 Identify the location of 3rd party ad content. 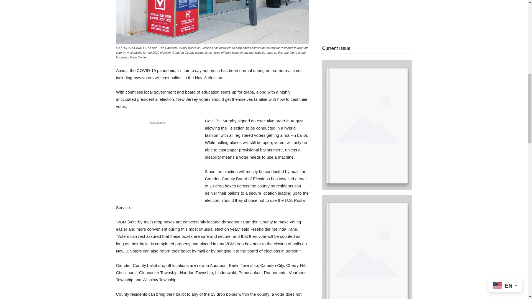
(157, 162).